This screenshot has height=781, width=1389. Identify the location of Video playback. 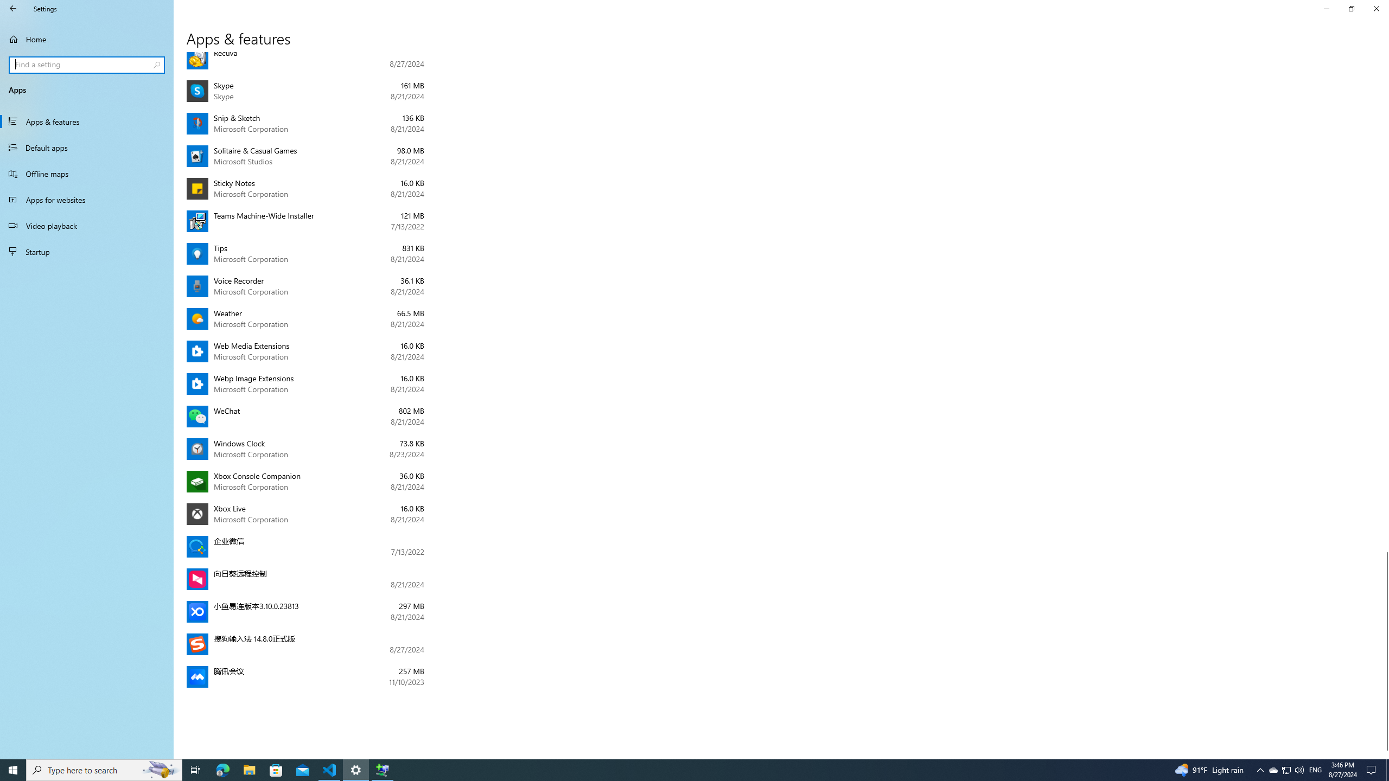
(87, 226).